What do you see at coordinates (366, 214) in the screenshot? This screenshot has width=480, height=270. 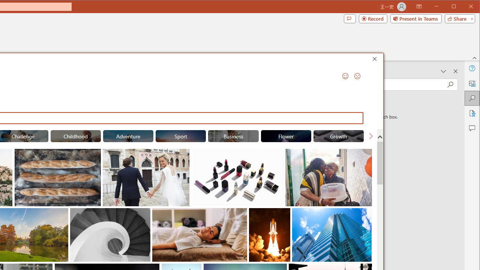 I see `Thumbnail` at bounding box center [366, 214].